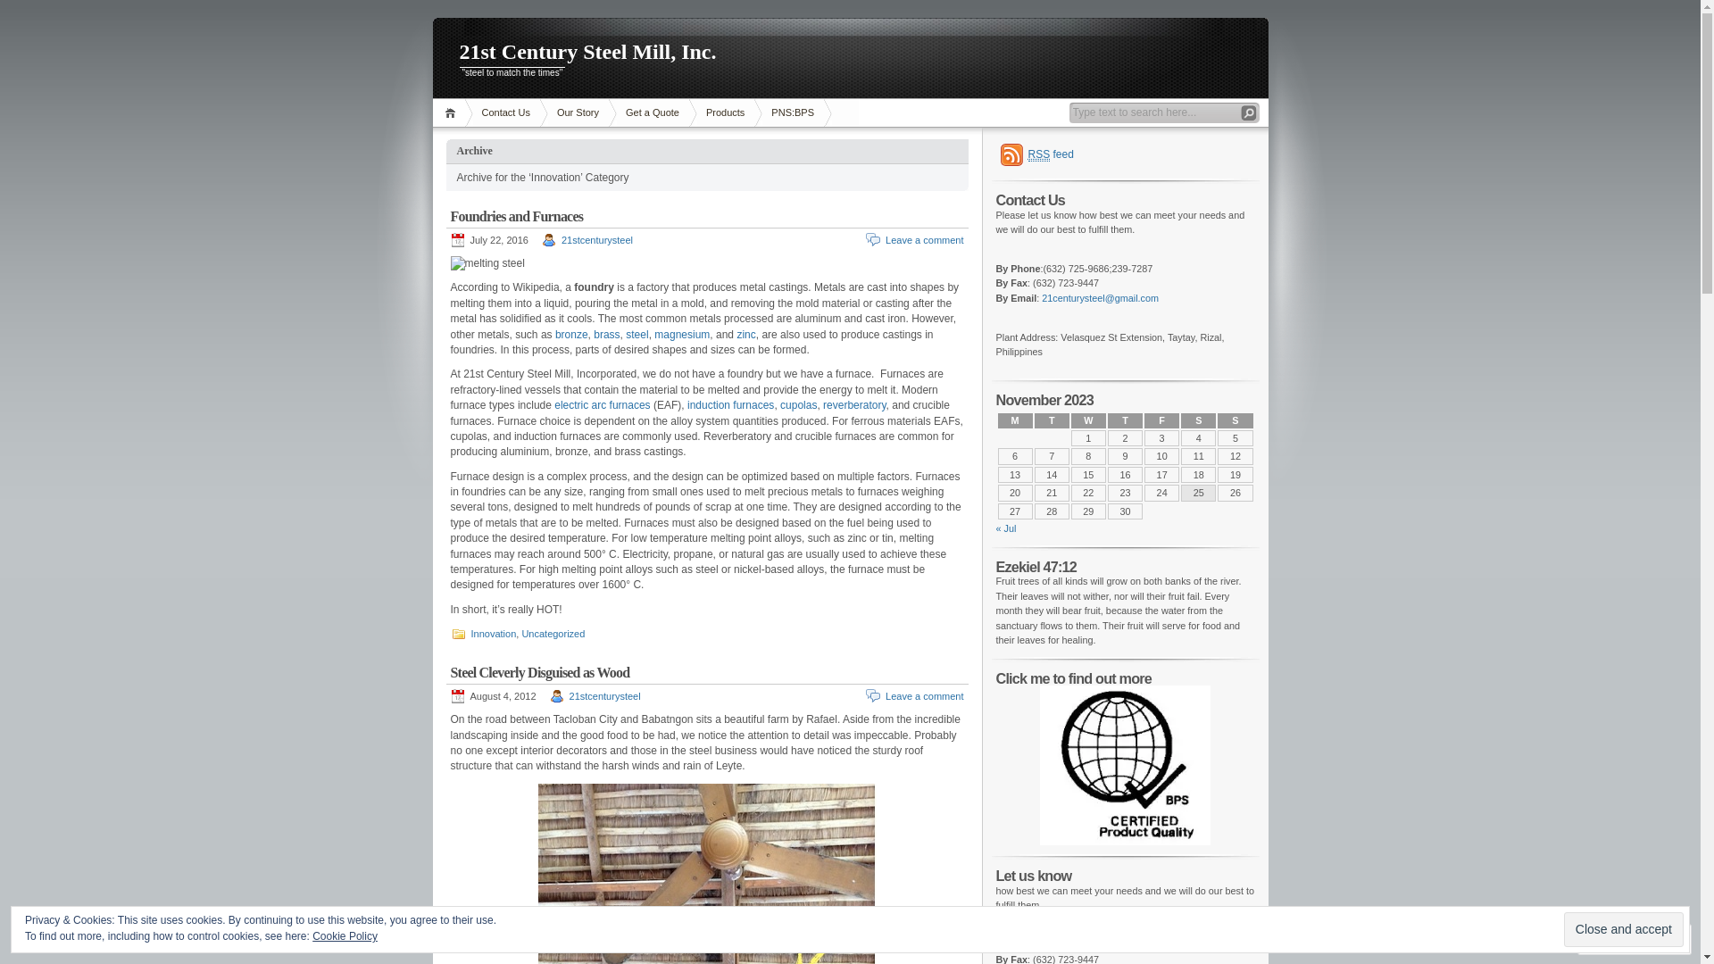 The width and height of the screenshot is (1714, 964). What do you see at coordinates (452, 112) in the screenshot?
I see `Home` at bounding box center [452, 112].